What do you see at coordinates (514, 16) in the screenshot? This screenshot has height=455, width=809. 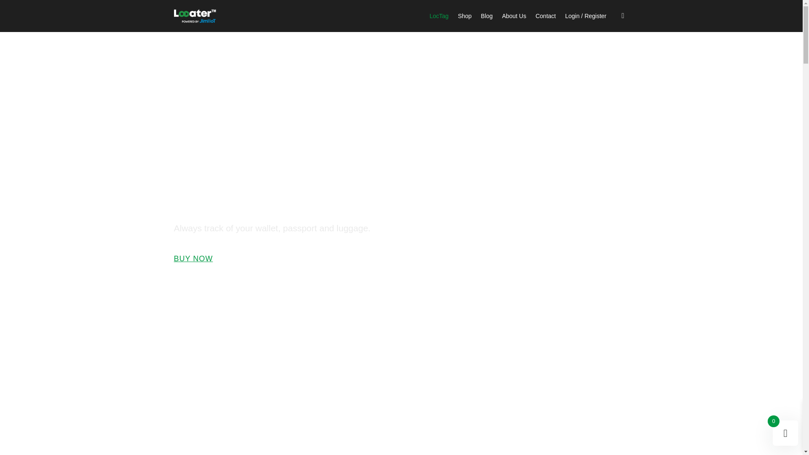 I see `About Us` at bounding box center [514, 16].